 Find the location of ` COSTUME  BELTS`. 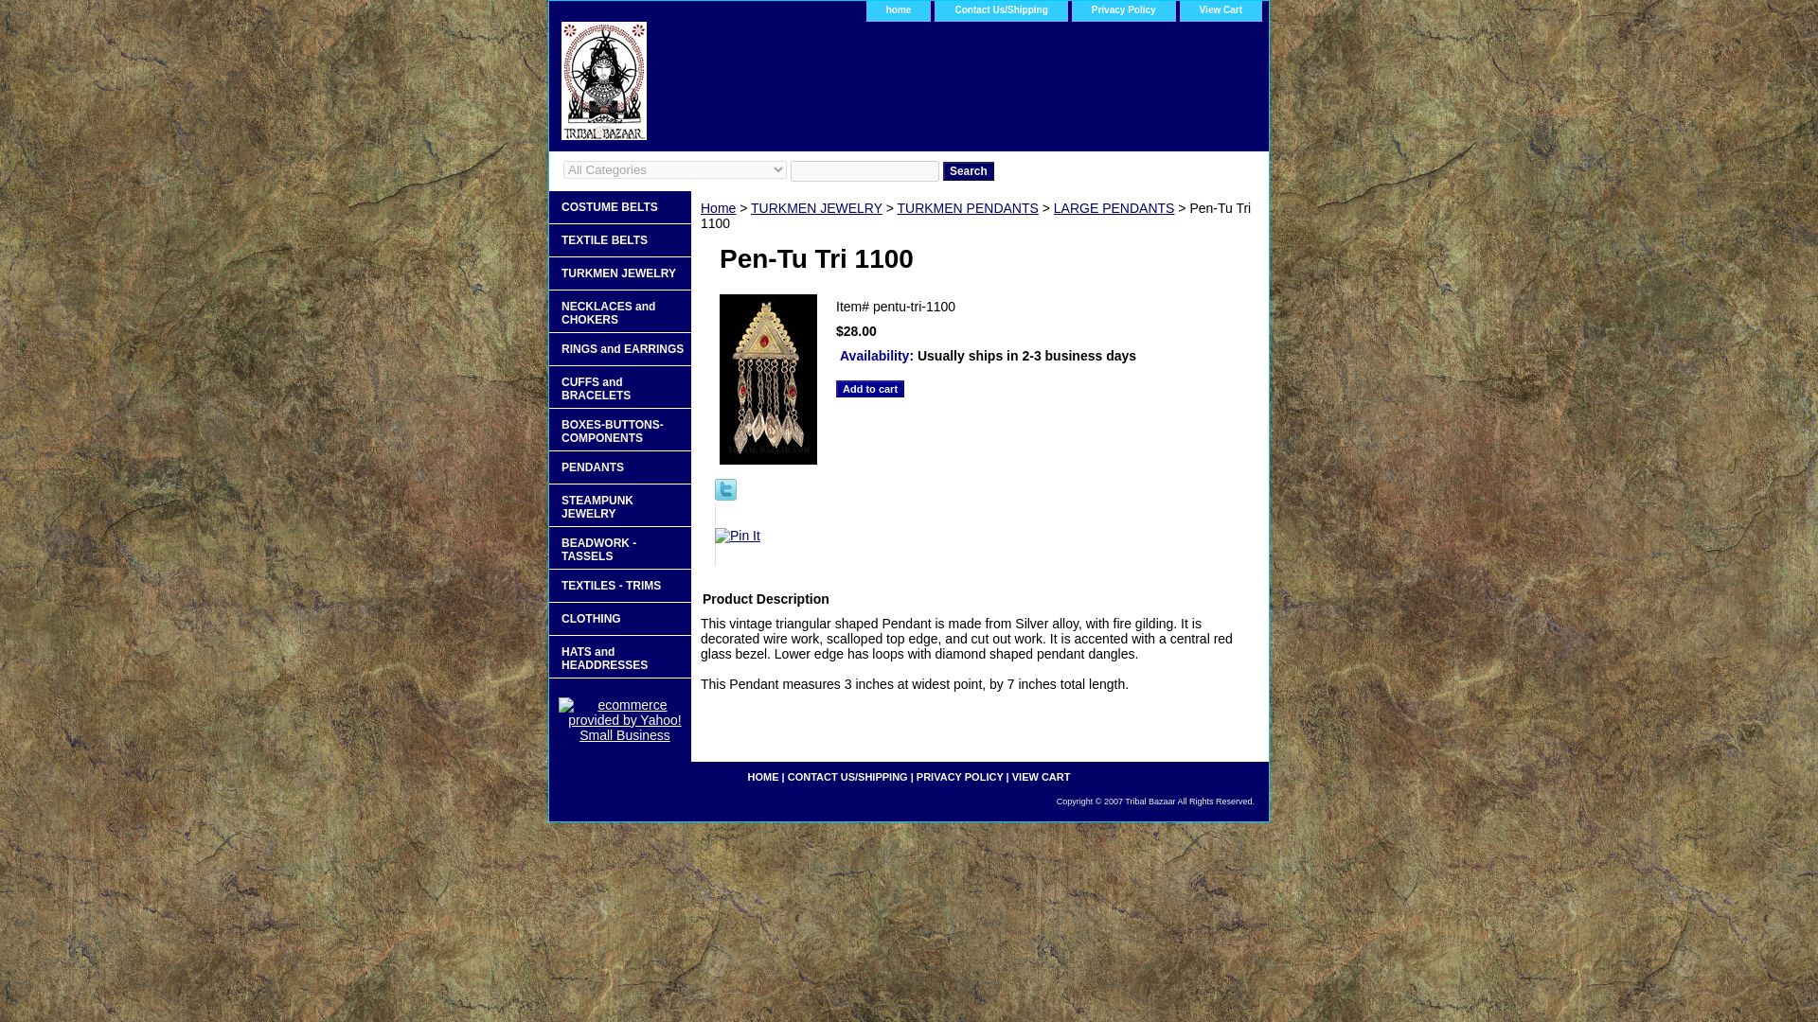

 COSTUME  BELTS is located at coordinates (619, 206).